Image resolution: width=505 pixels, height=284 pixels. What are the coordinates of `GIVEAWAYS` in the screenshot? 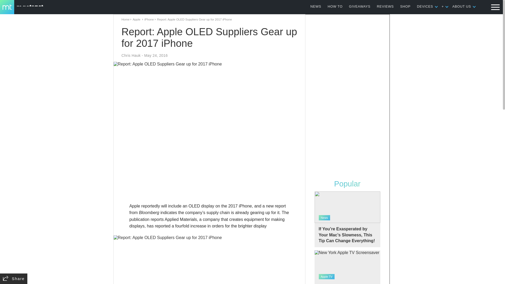 It's located at (360, 6).